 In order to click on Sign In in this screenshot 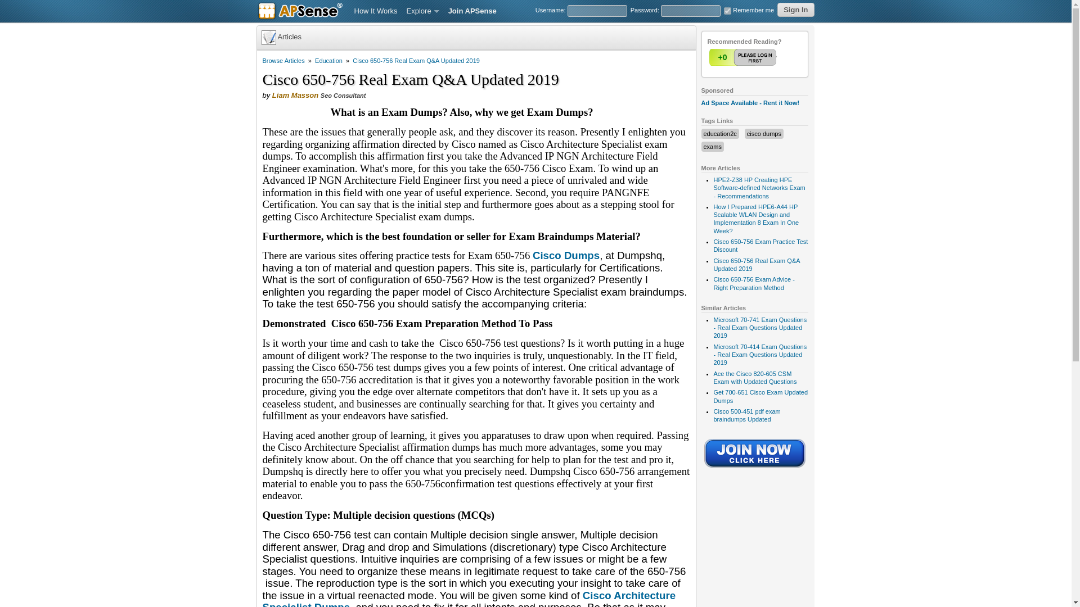, I will do `click(795, 10)`.